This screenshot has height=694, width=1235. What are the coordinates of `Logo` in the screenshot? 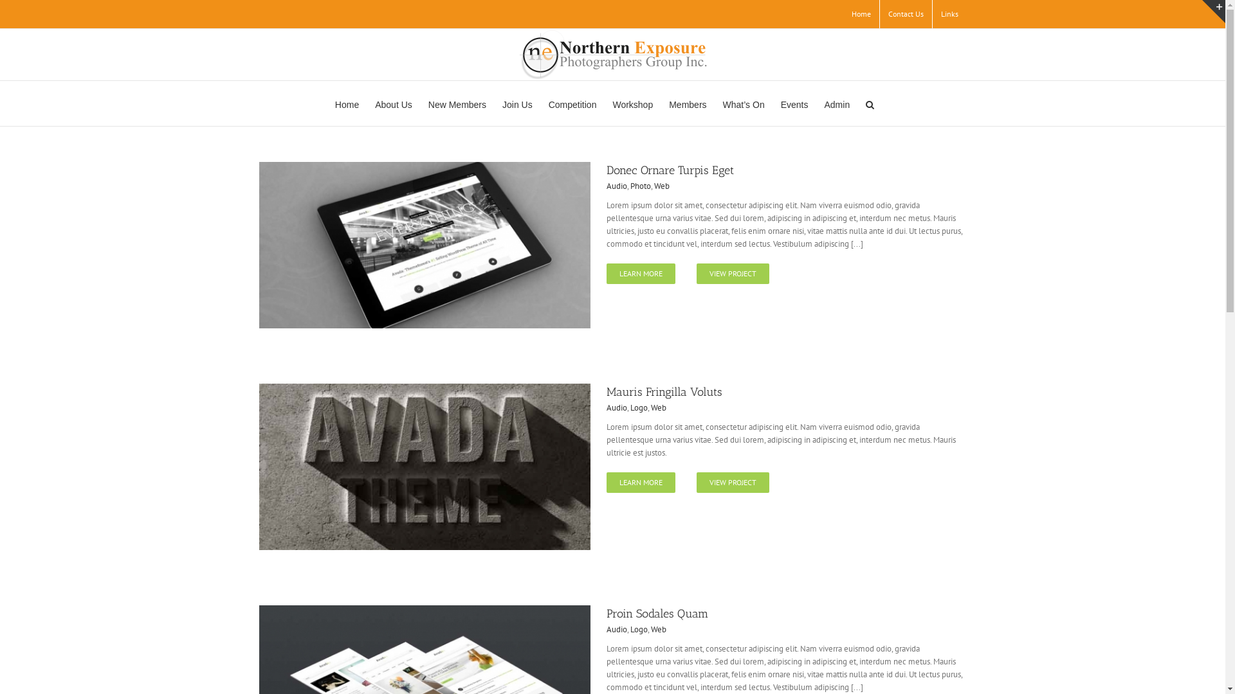 It's located at (639, 630).